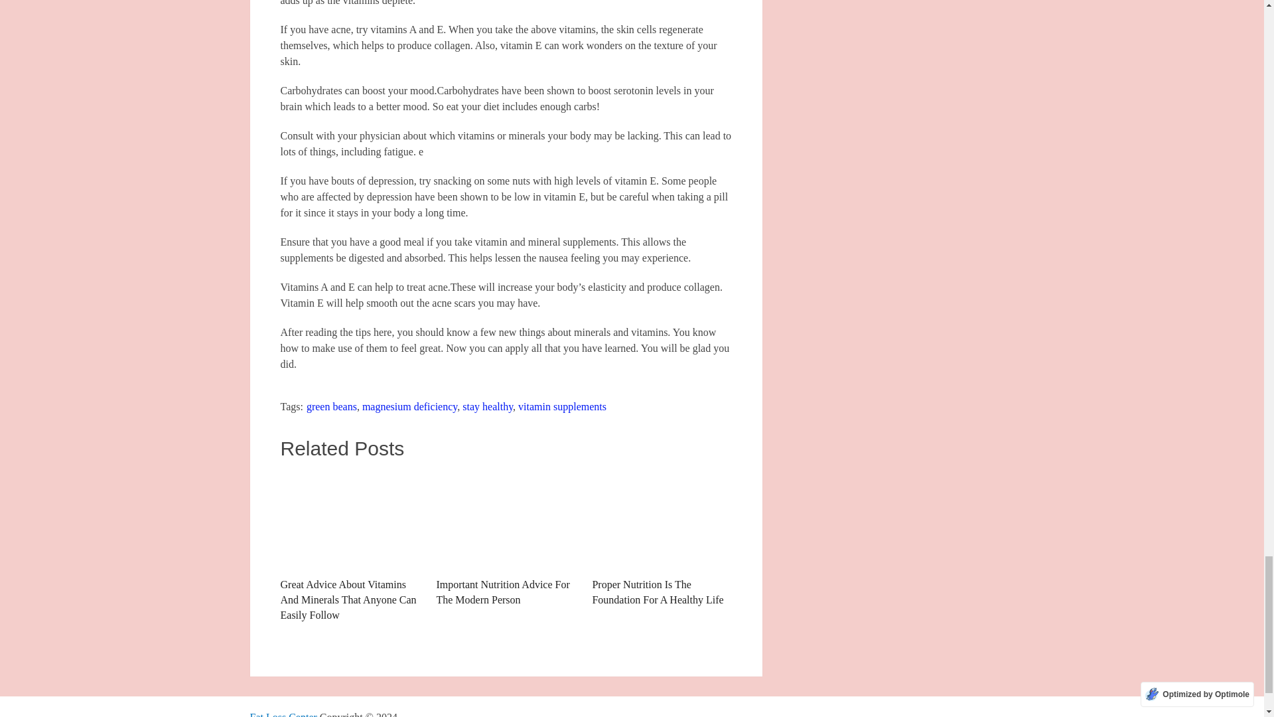  Describe the element at coordinates (662, 538) in the screenshot. I see `Proper Nutrition Is The Foundation For A Healthy Life` at that location.